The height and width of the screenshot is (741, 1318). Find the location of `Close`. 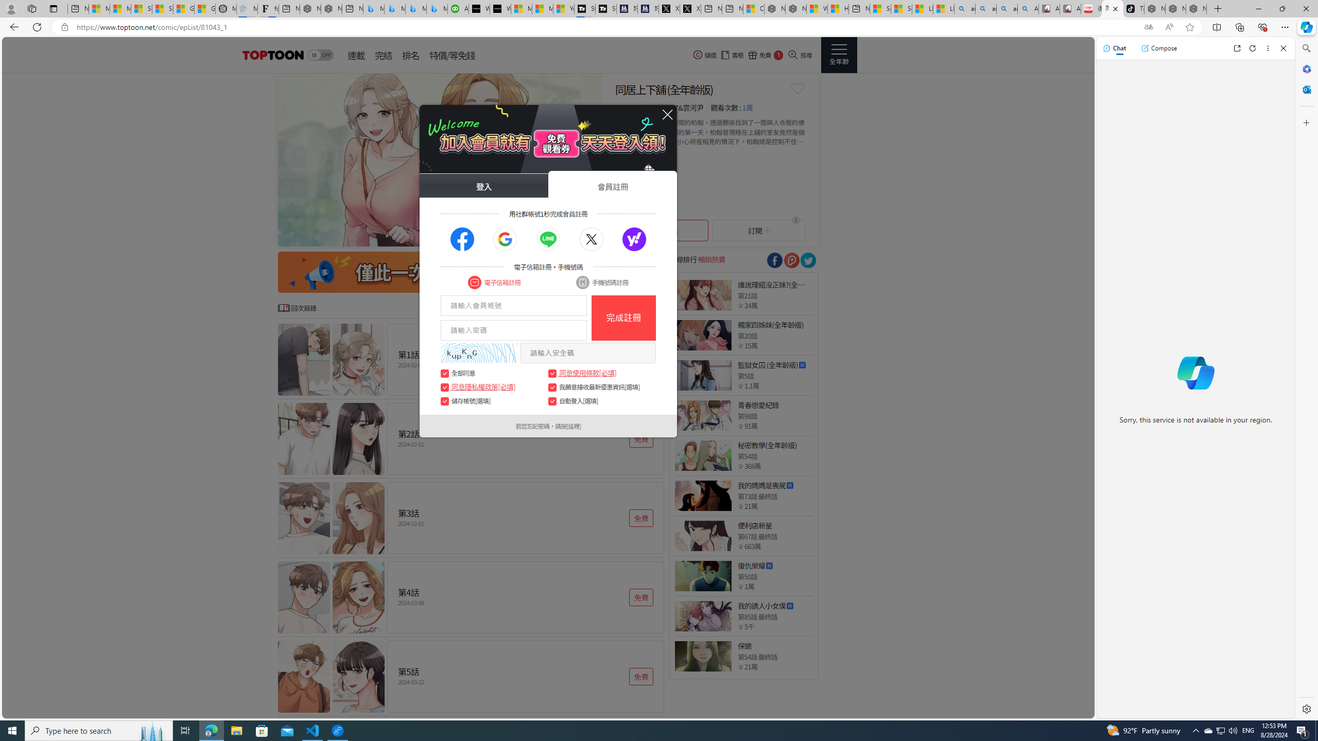

Close is located at coordinates (1283, 48).